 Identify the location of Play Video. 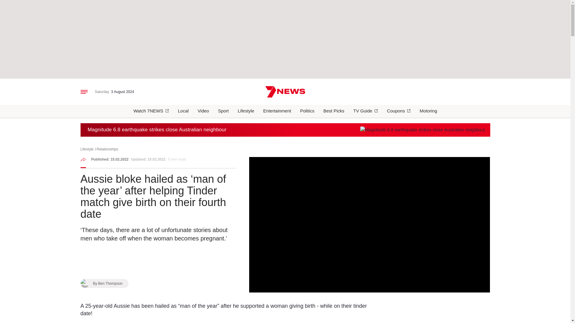
(370, 225).